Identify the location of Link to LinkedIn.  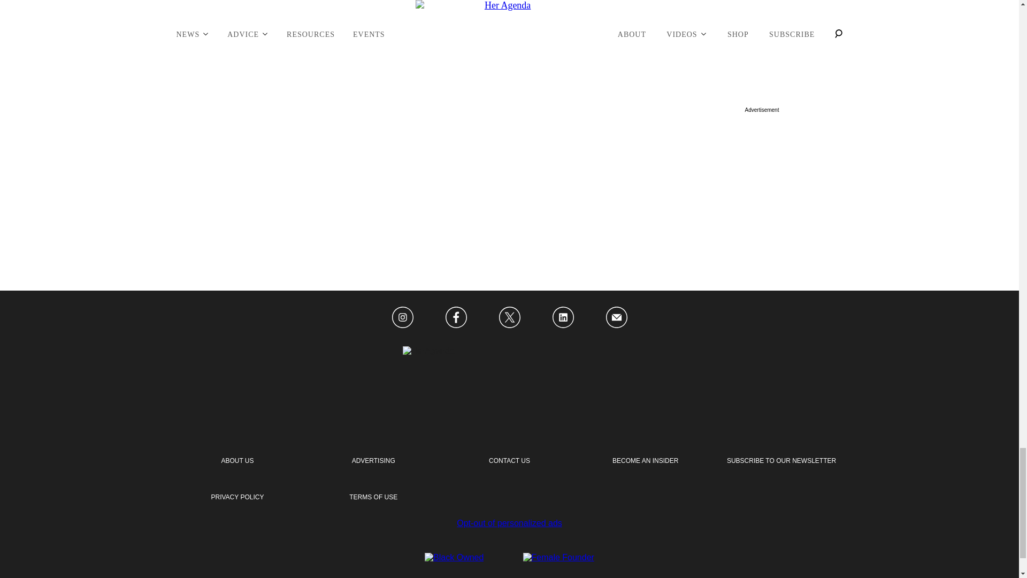
(563, 318).